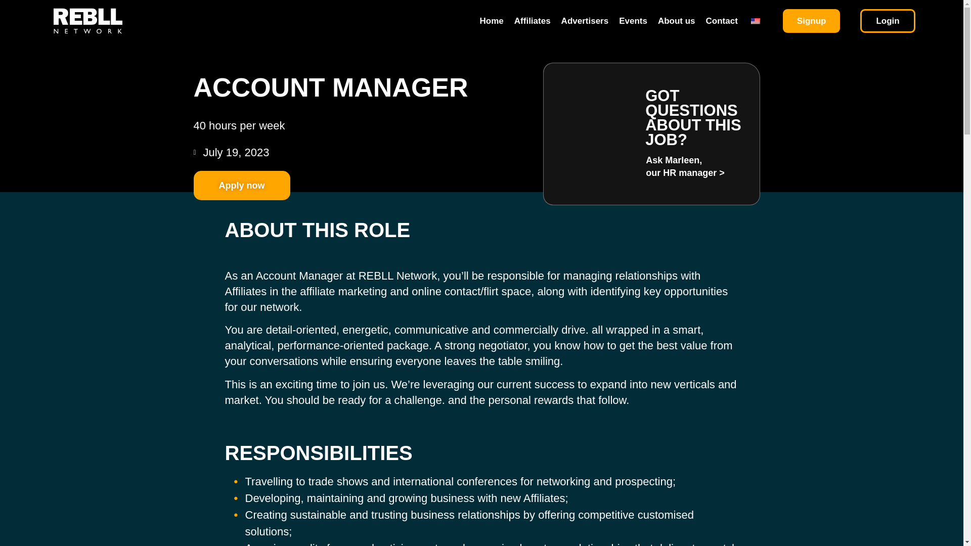  I want to click on Events, so click(633, 21).